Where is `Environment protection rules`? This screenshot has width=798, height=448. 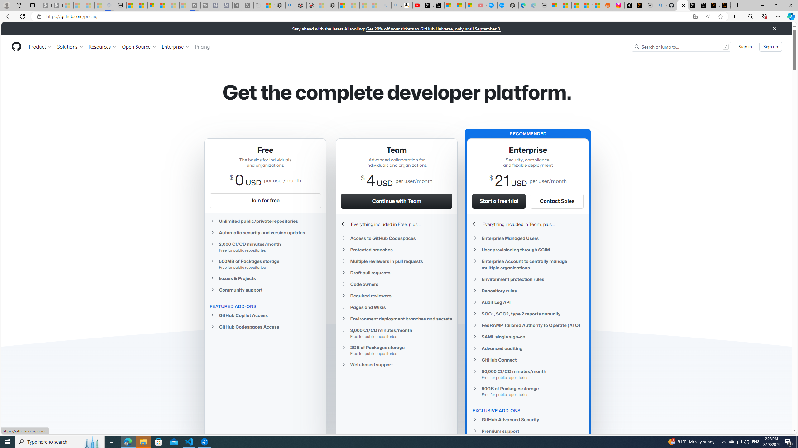 Environment protection rules is located at coordinates (528, 279).